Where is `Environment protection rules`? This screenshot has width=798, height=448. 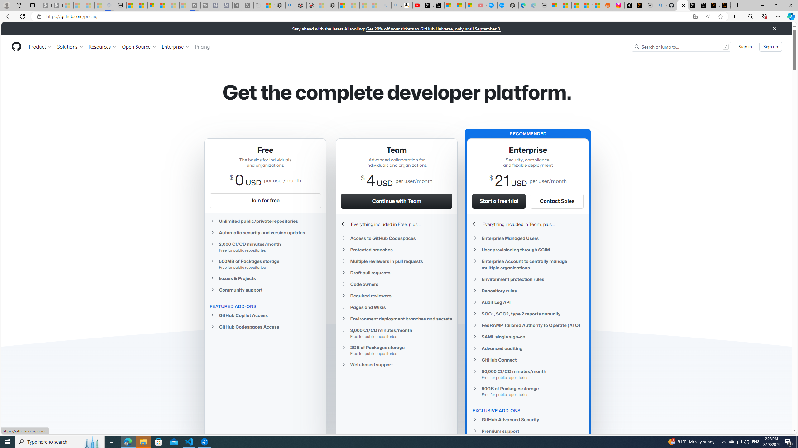 Environment protection rules is located at coordinates (528, 279).